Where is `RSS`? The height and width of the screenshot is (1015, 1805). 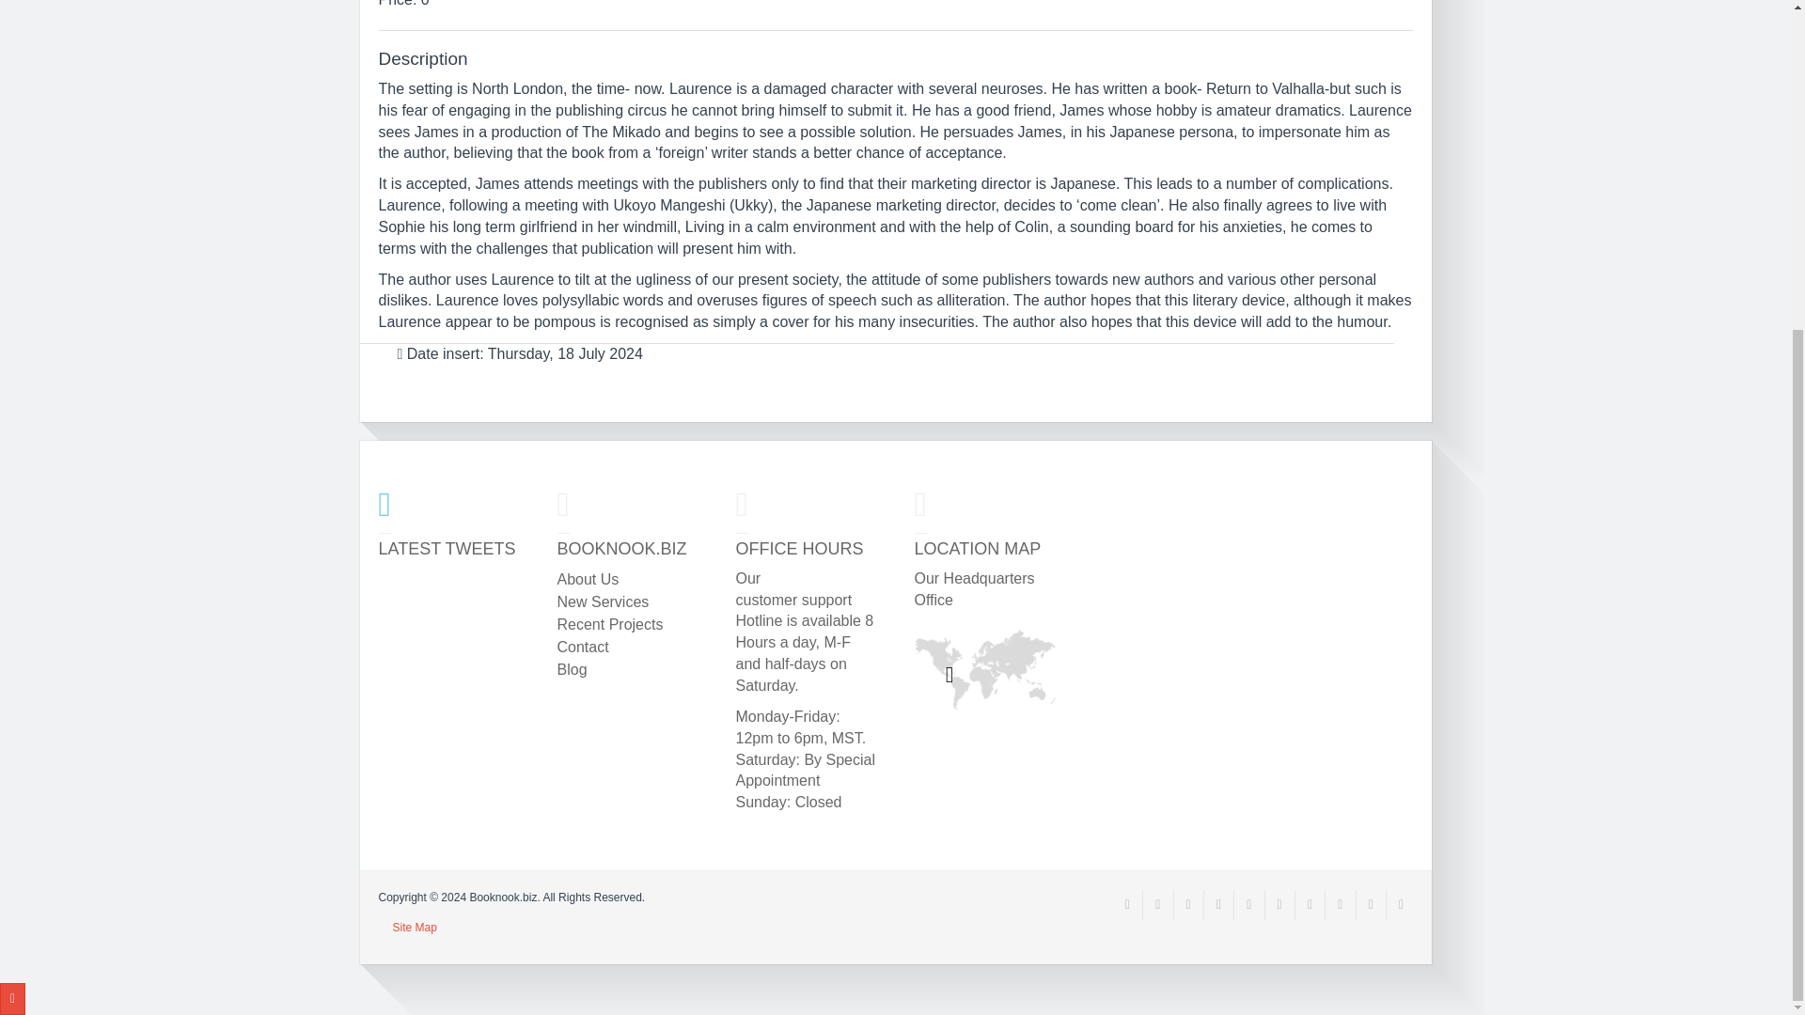
RSS is located at coordinates (1126, 904).